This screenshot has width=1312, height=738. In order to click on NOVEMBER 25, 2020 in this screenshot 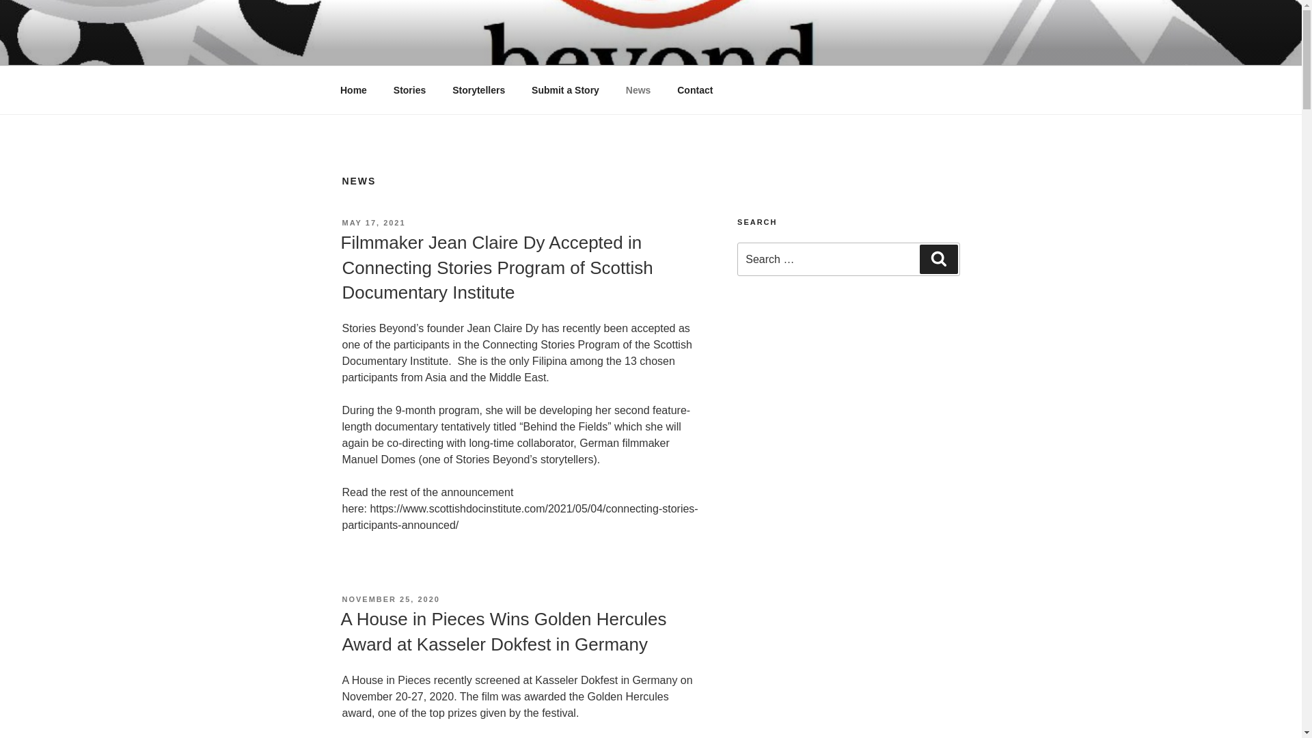, I will do `click(390, 599)`.